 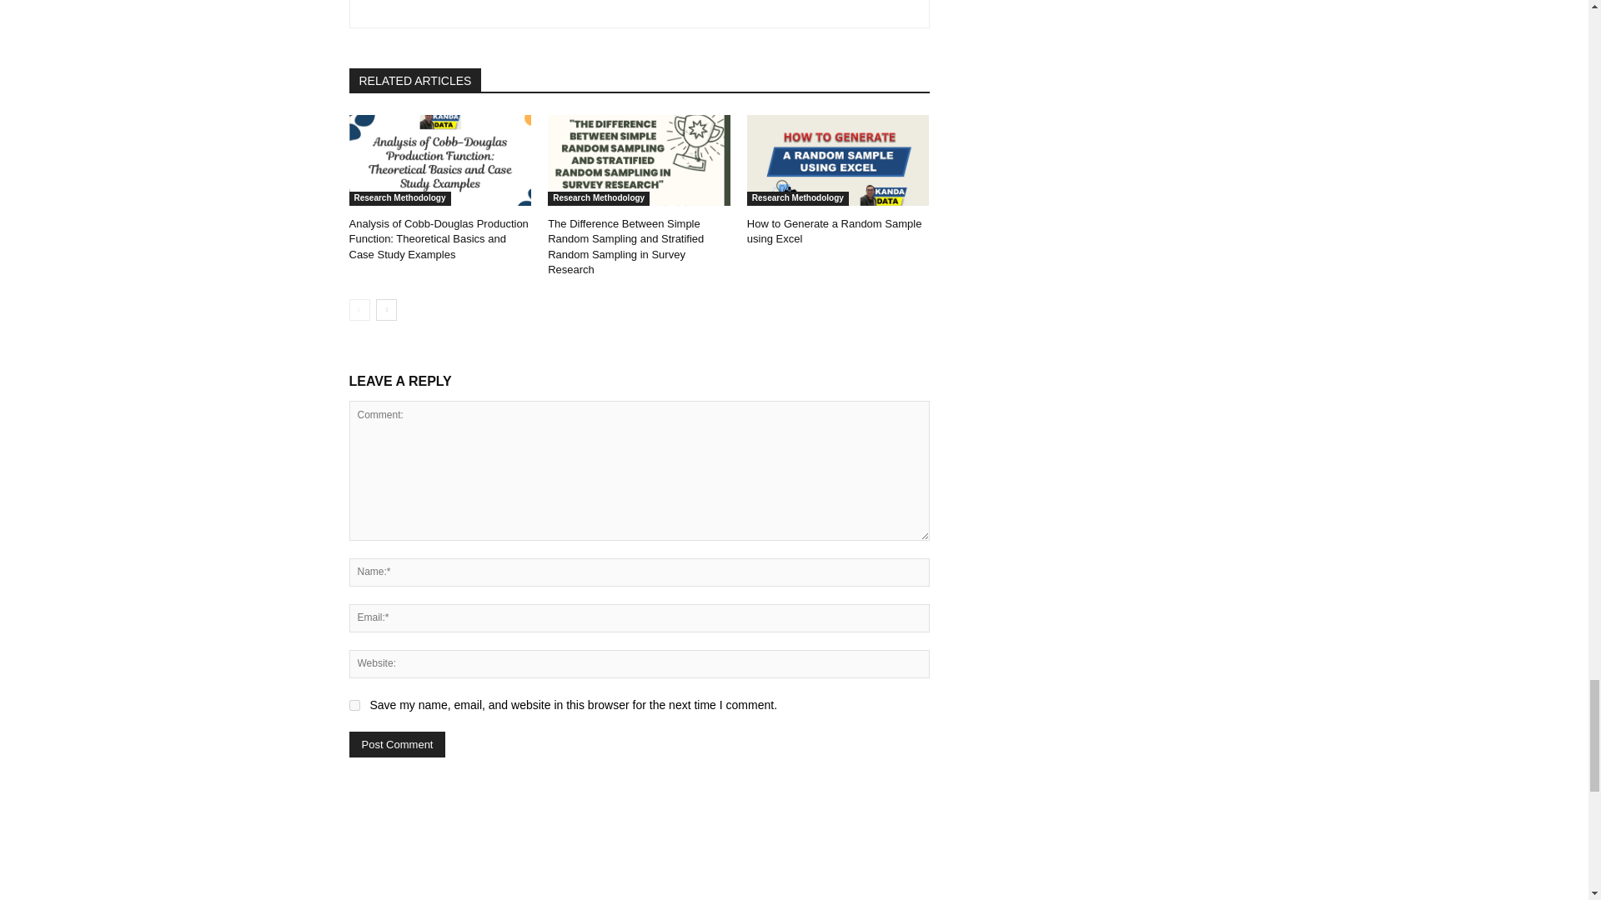 What do you see at coordinates (397, 745) in the screenshot?
I see `Post Comment` at bounding box center [397, 745].